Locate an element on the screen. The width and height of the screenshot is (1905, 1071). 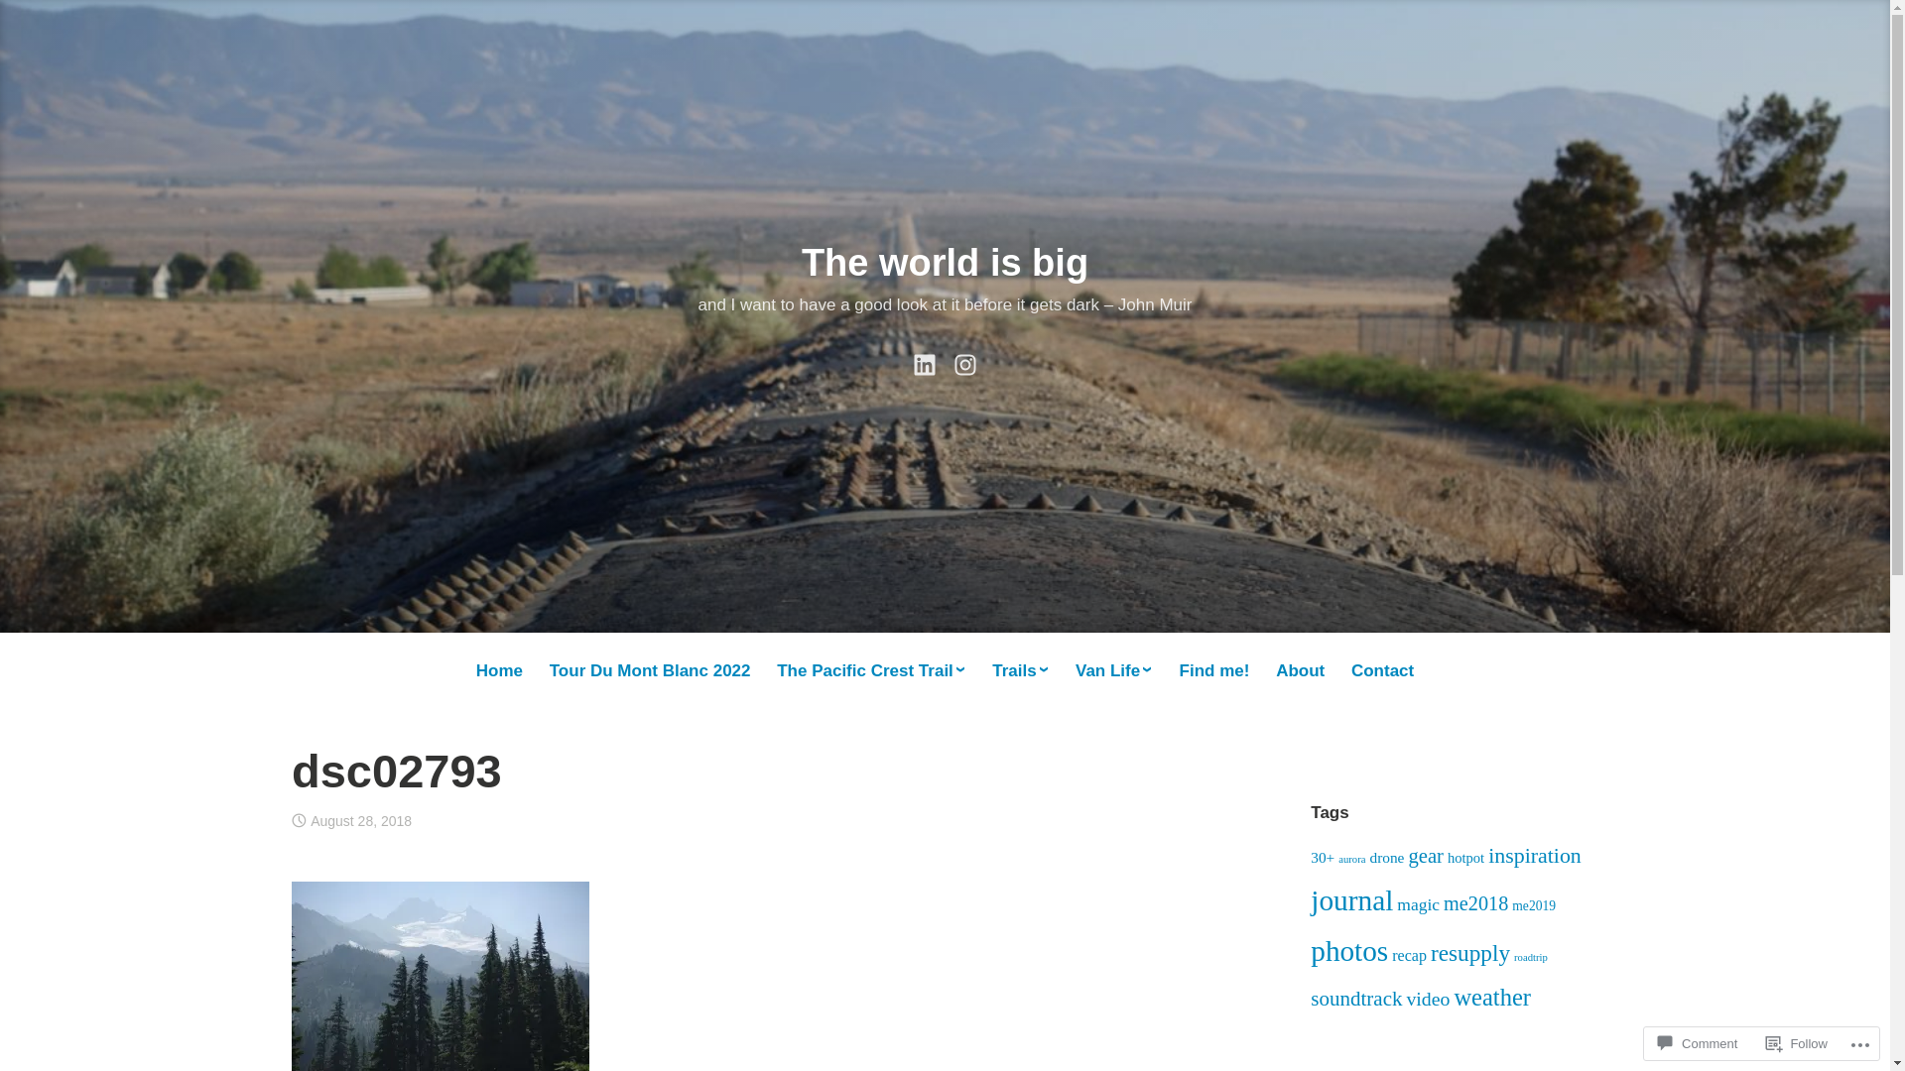
About is located at coordinates (1301, 672).